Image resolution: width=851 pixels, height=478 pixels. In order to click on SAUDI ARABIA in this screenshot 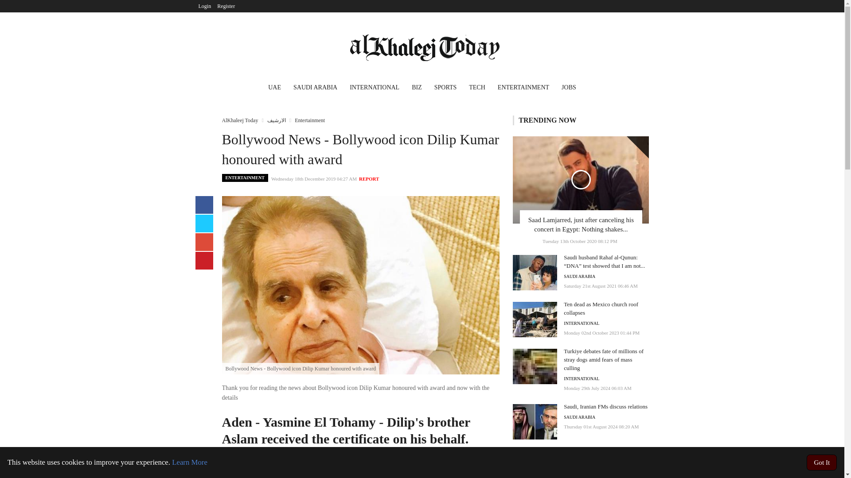, I will do `click(316, 89)`.